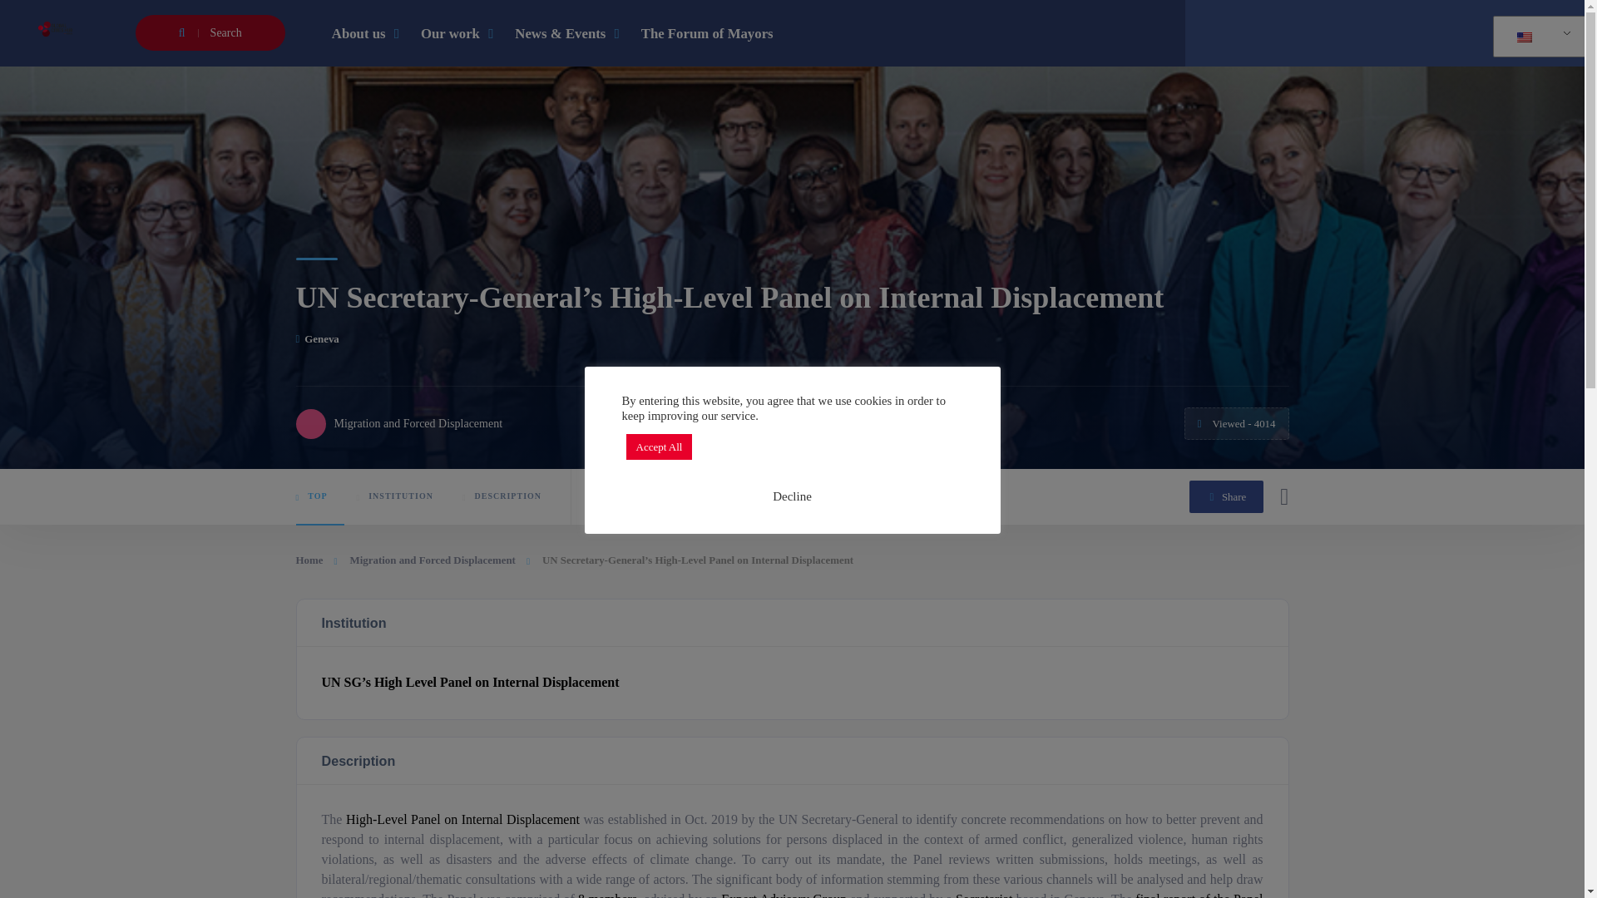 This screenshot has height=898, width=1597. What do you see at coordinates (399, 424) in the screenshot?
I see `Migration and Forced Displacement` at bounding box center [399, 424].